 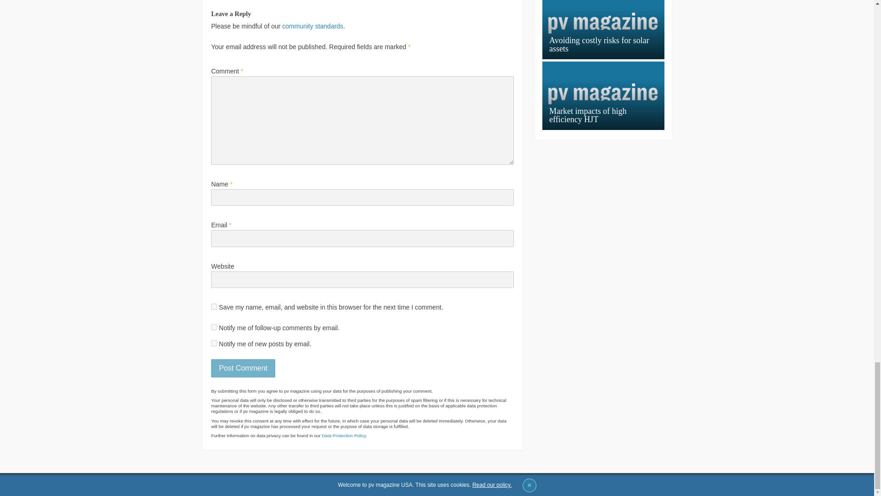 What do you see at coordinates (214, 327) in the screenshot?
I see `subscribe` at bounding box center [214, 327].